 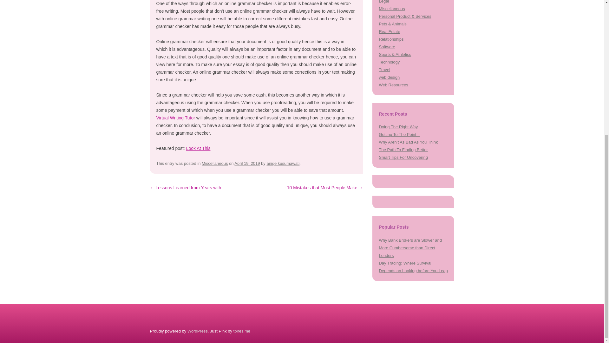 What do you see at coordinates (384, 69) in the screenshot?
I see `Travel` at bounding box center [384, 69].